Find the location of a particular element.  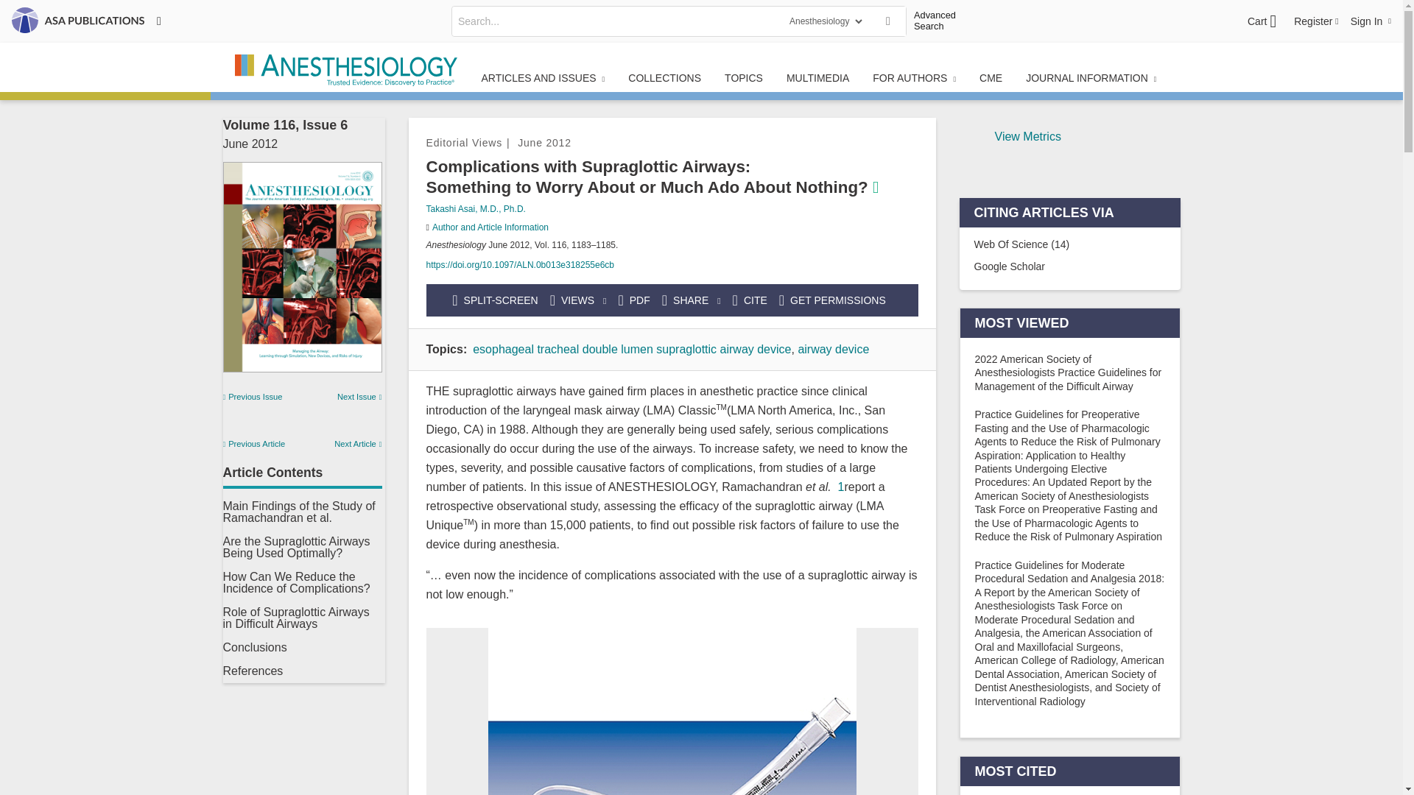

Sign In is located at coordinates (1371, 21).